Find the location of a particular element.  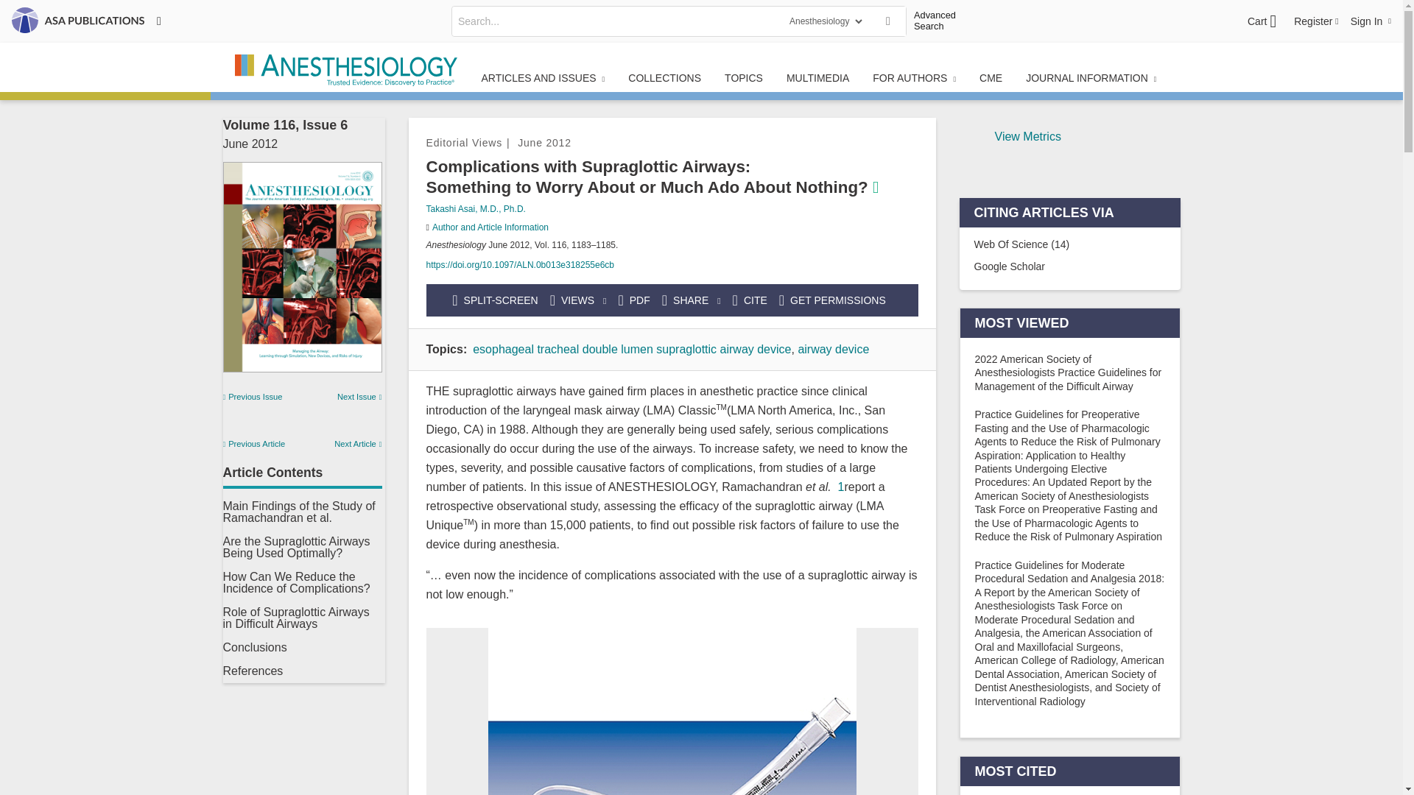

Sign In is located at coordinates (1371, 21).